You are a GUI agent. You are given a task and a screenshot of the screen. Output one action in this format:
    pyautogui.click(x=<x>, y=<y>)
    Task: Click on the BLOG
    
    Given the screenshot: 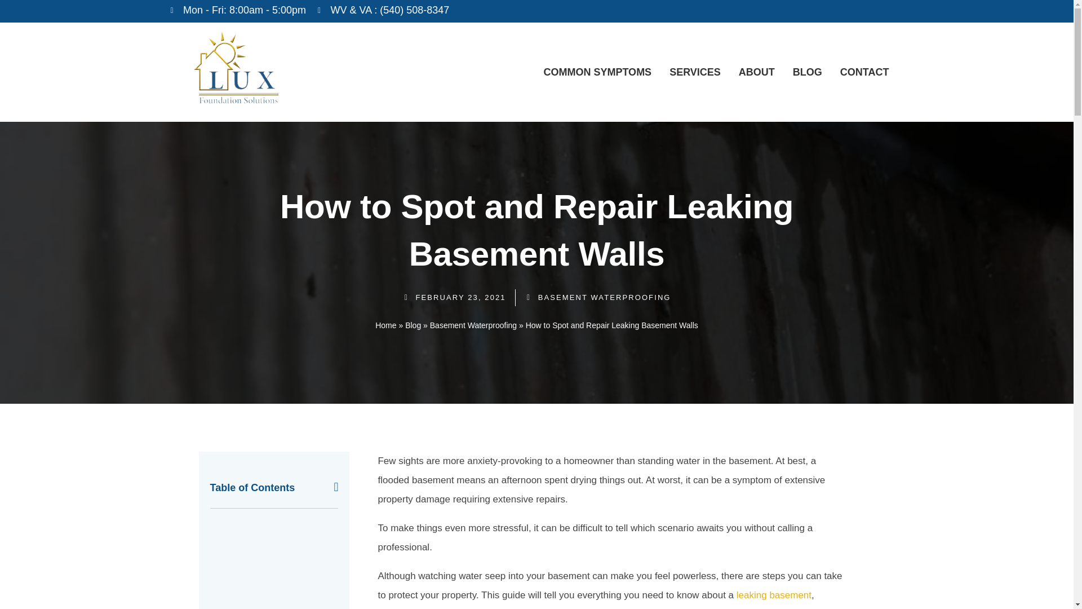 What is the action you would take?
    pyautogui.click(x=808, y=72)
    